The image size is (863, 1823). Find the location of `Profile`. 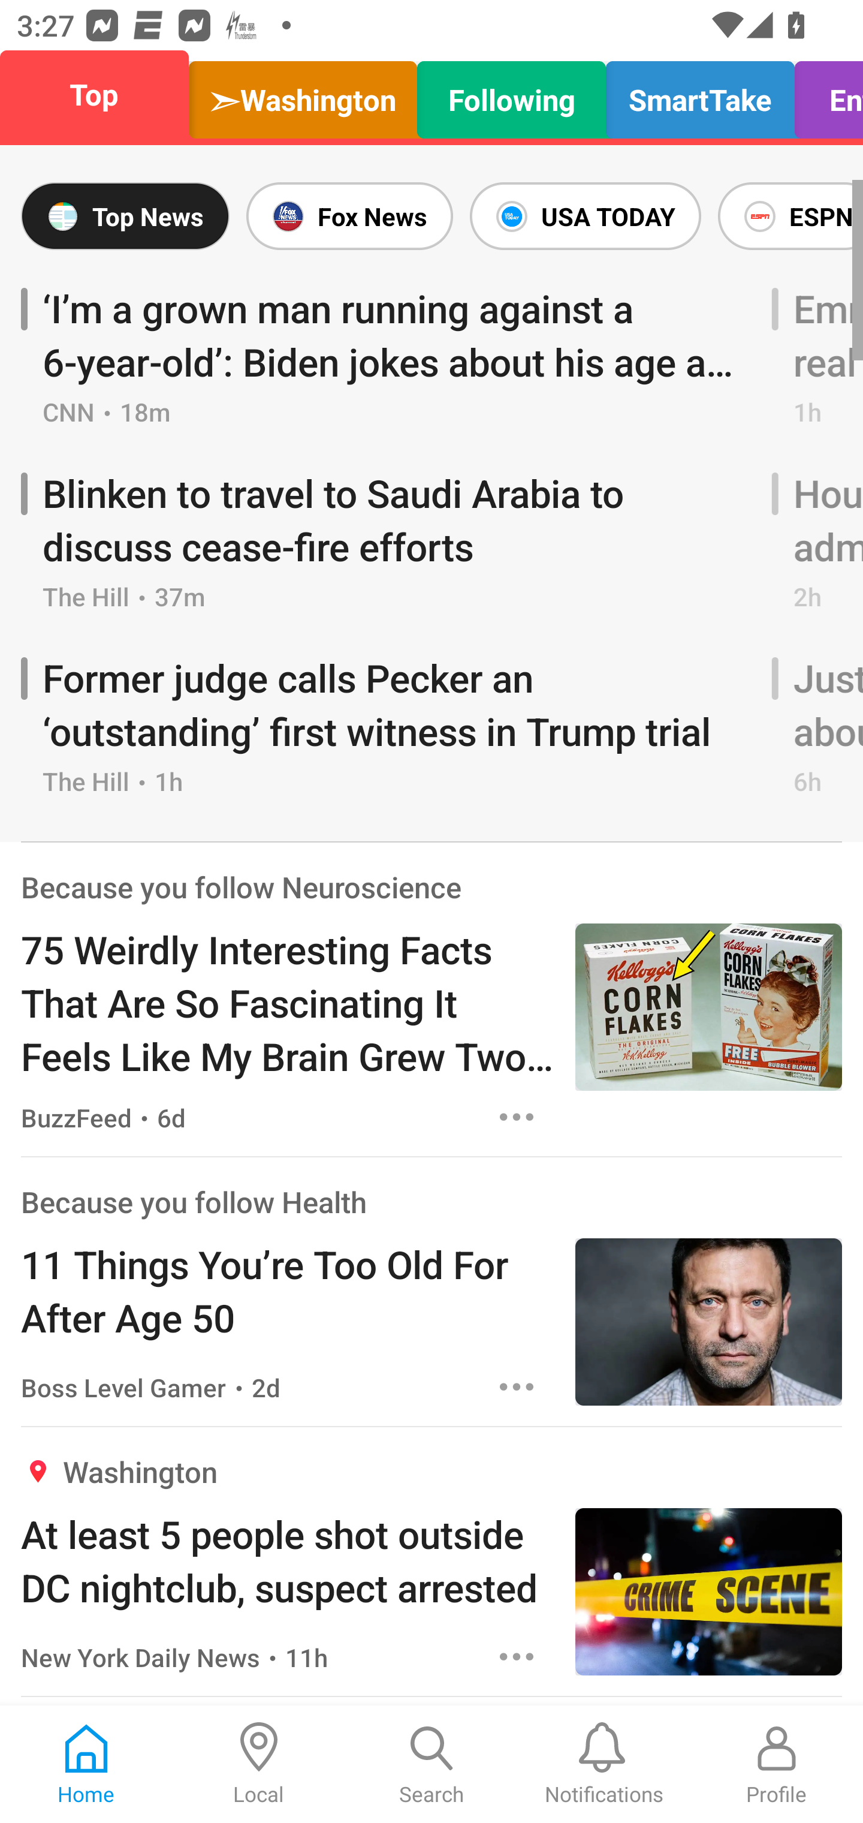

Profile is located at coordinates (777, 1764).